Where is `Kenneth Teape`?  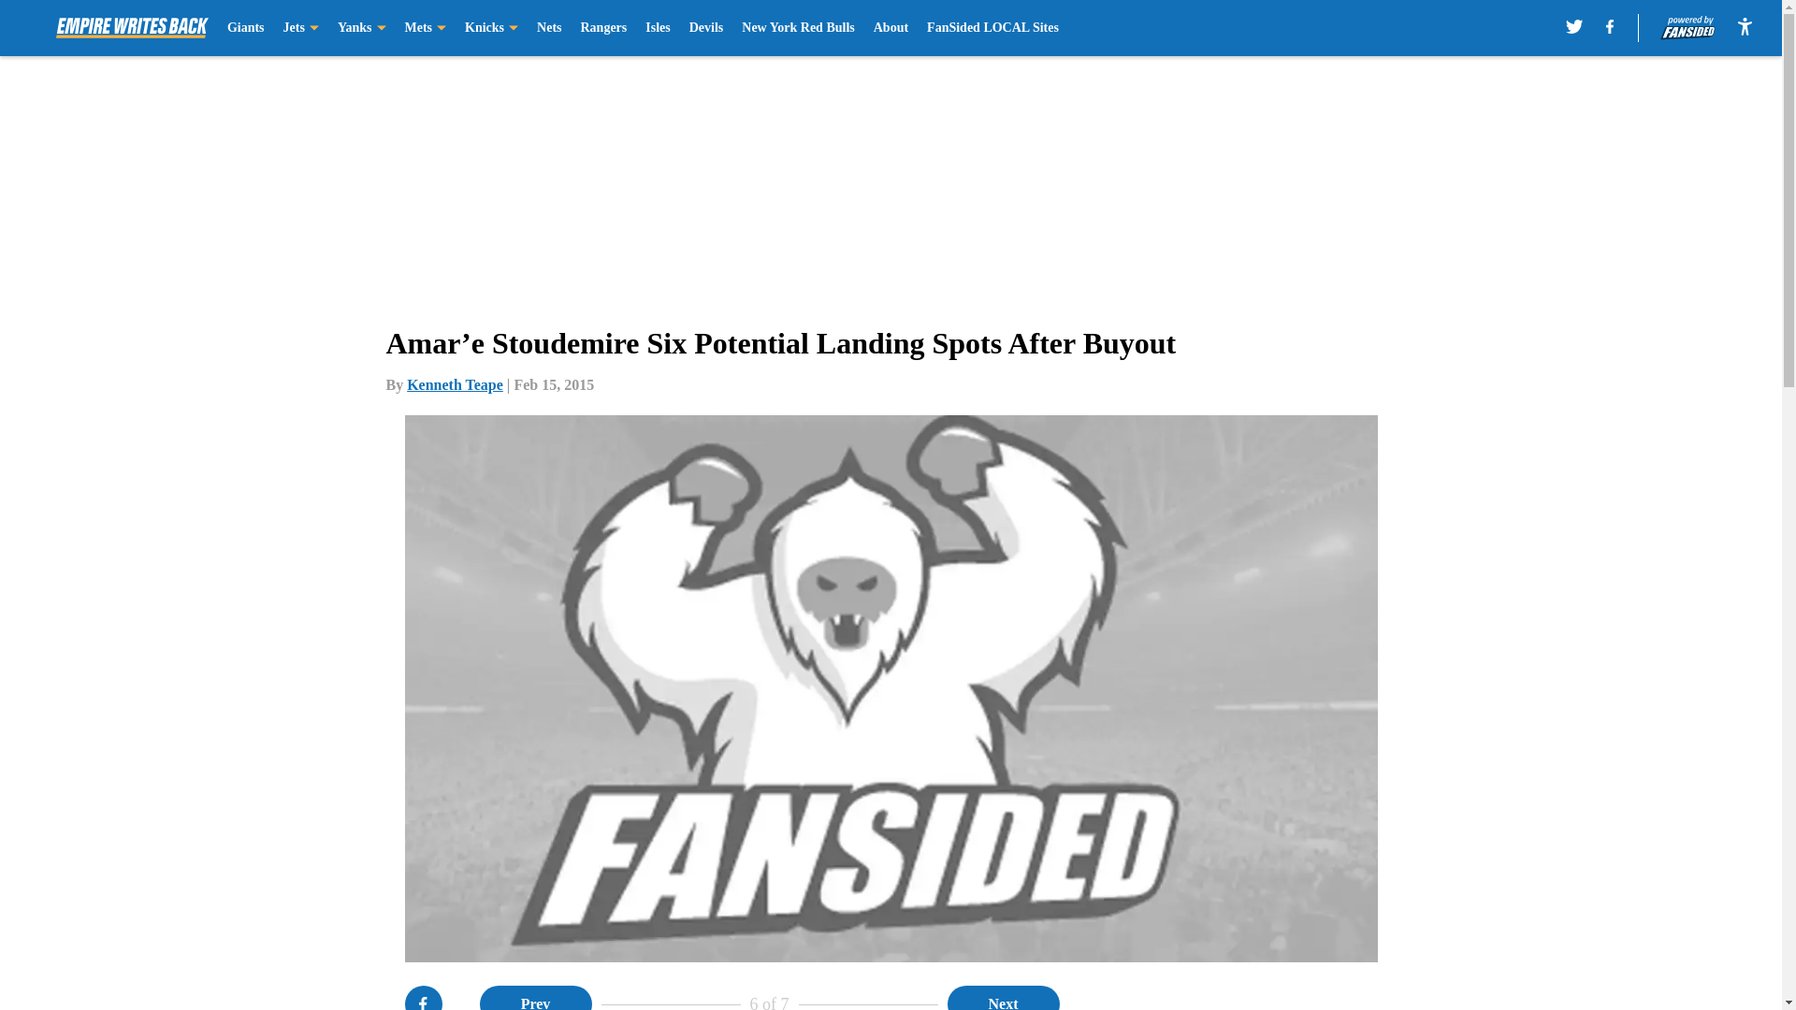
Kenneth Teape is located at coordinates (455, 384).